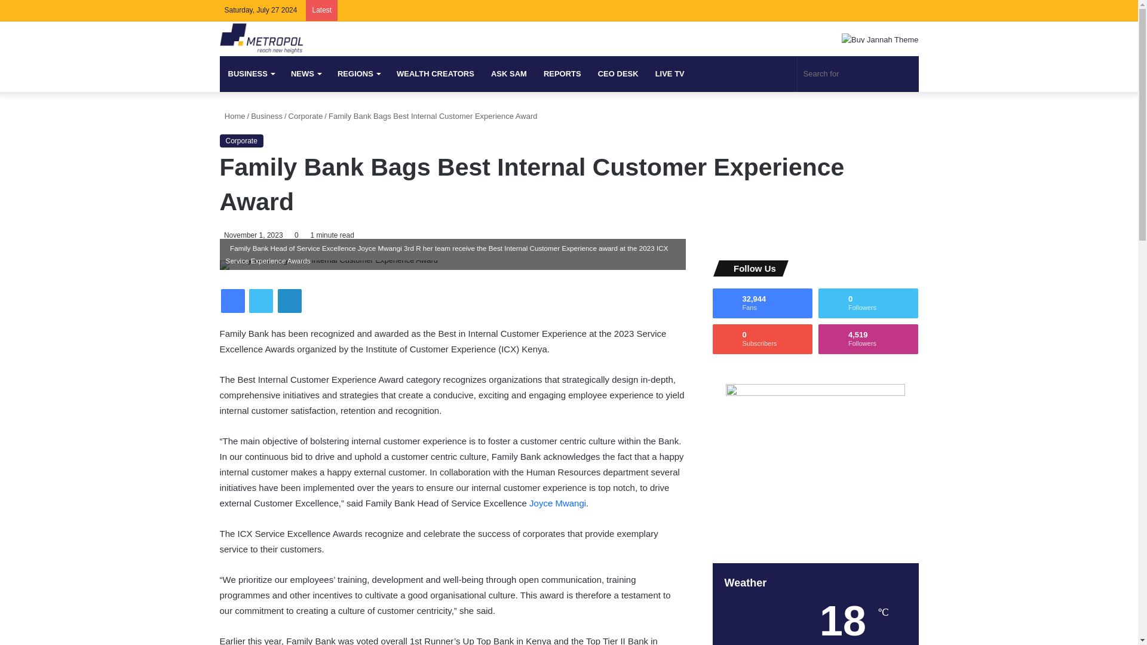  I want to click on Metropol Digital, so click(261, 38).